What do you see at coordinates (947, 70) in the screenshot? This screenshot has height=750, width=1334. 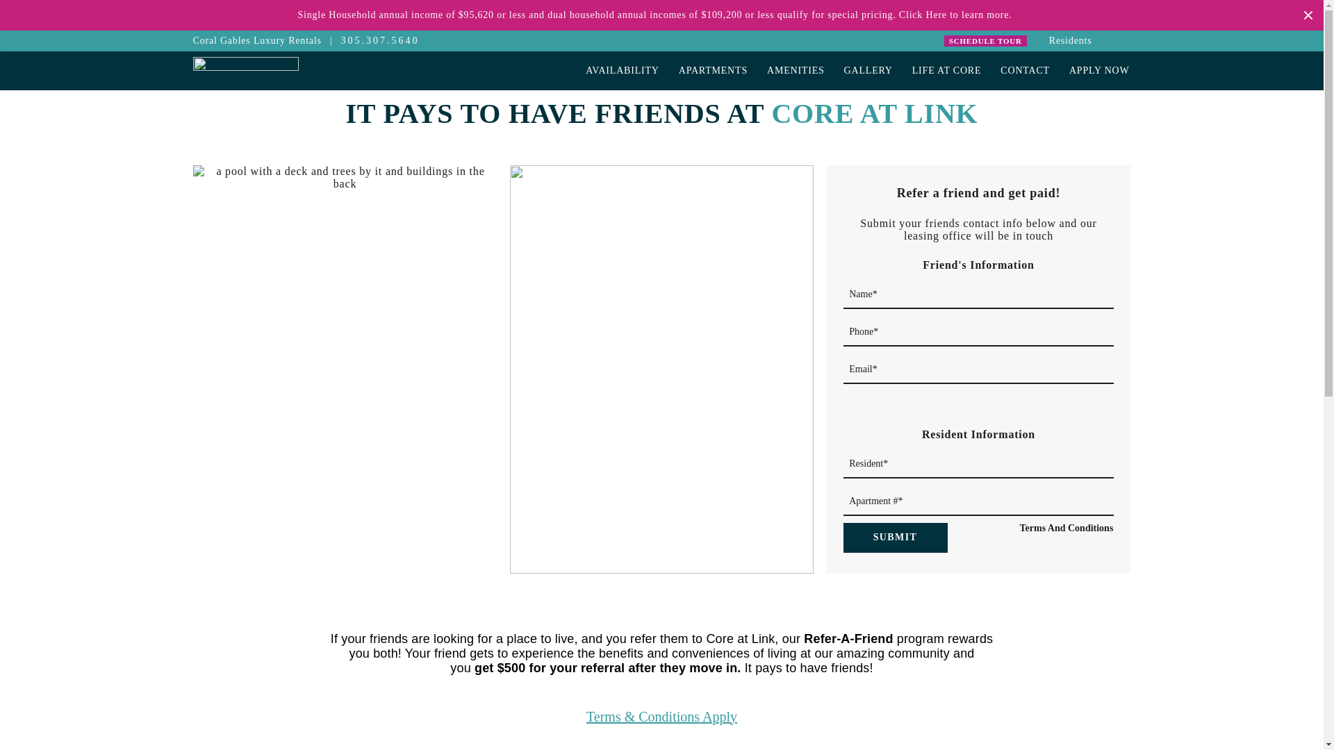 I see `LIFE AT CORE` at bounding box center [947, 70].